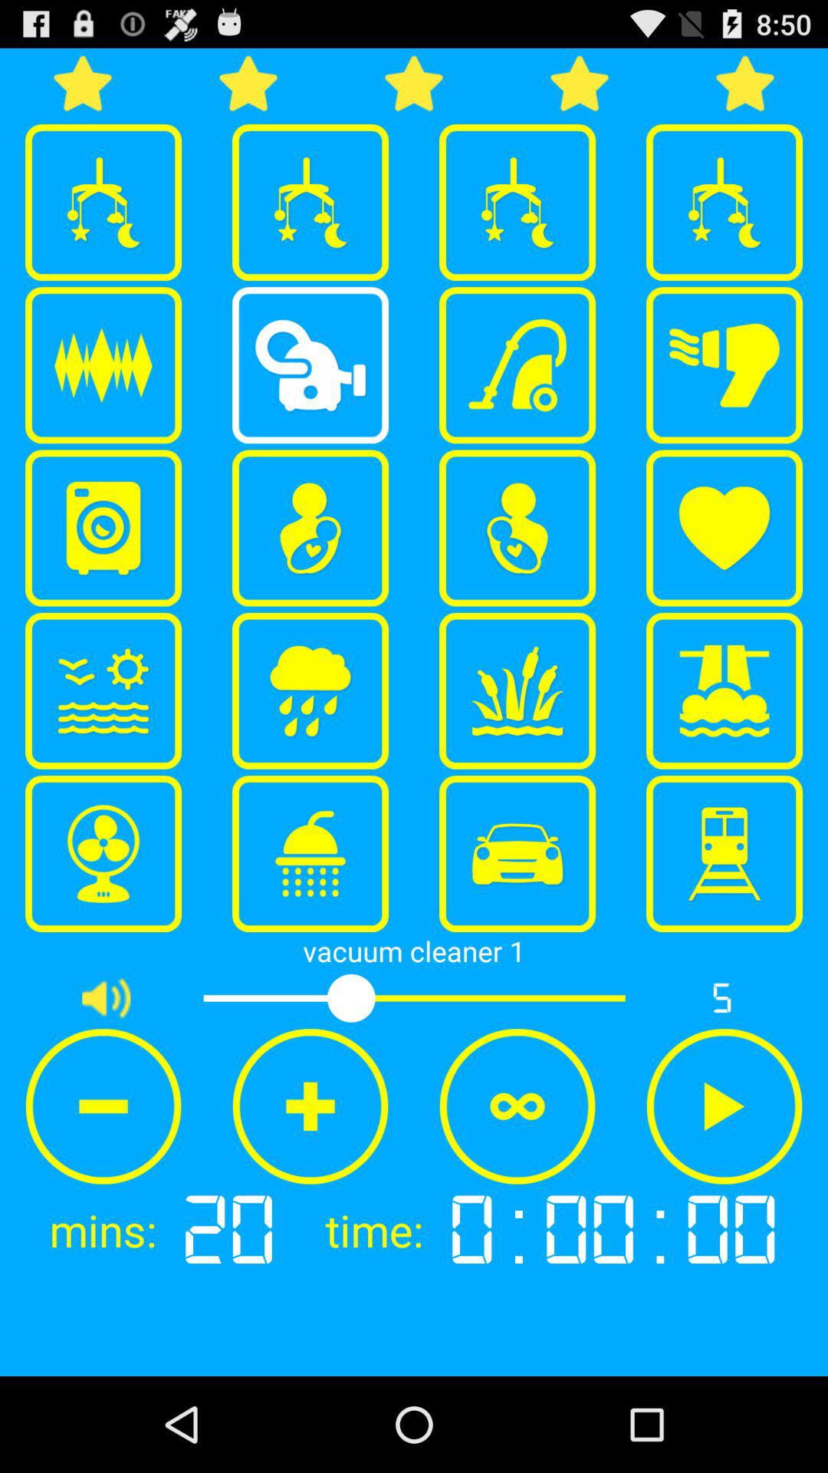 The image size is (828, 1473). I want to click on press the app above the vacuum cleaner 1, so click(103, 854).